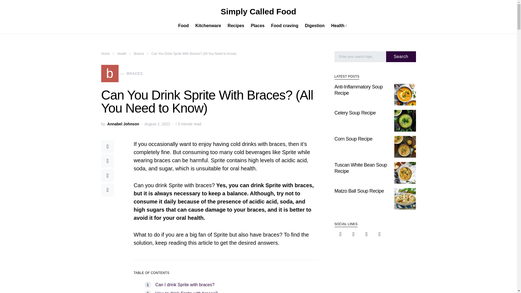 The width and height of the screenshot is (521, 293). I want to click on How to drink Sprite with braces?, so click(186, 292).